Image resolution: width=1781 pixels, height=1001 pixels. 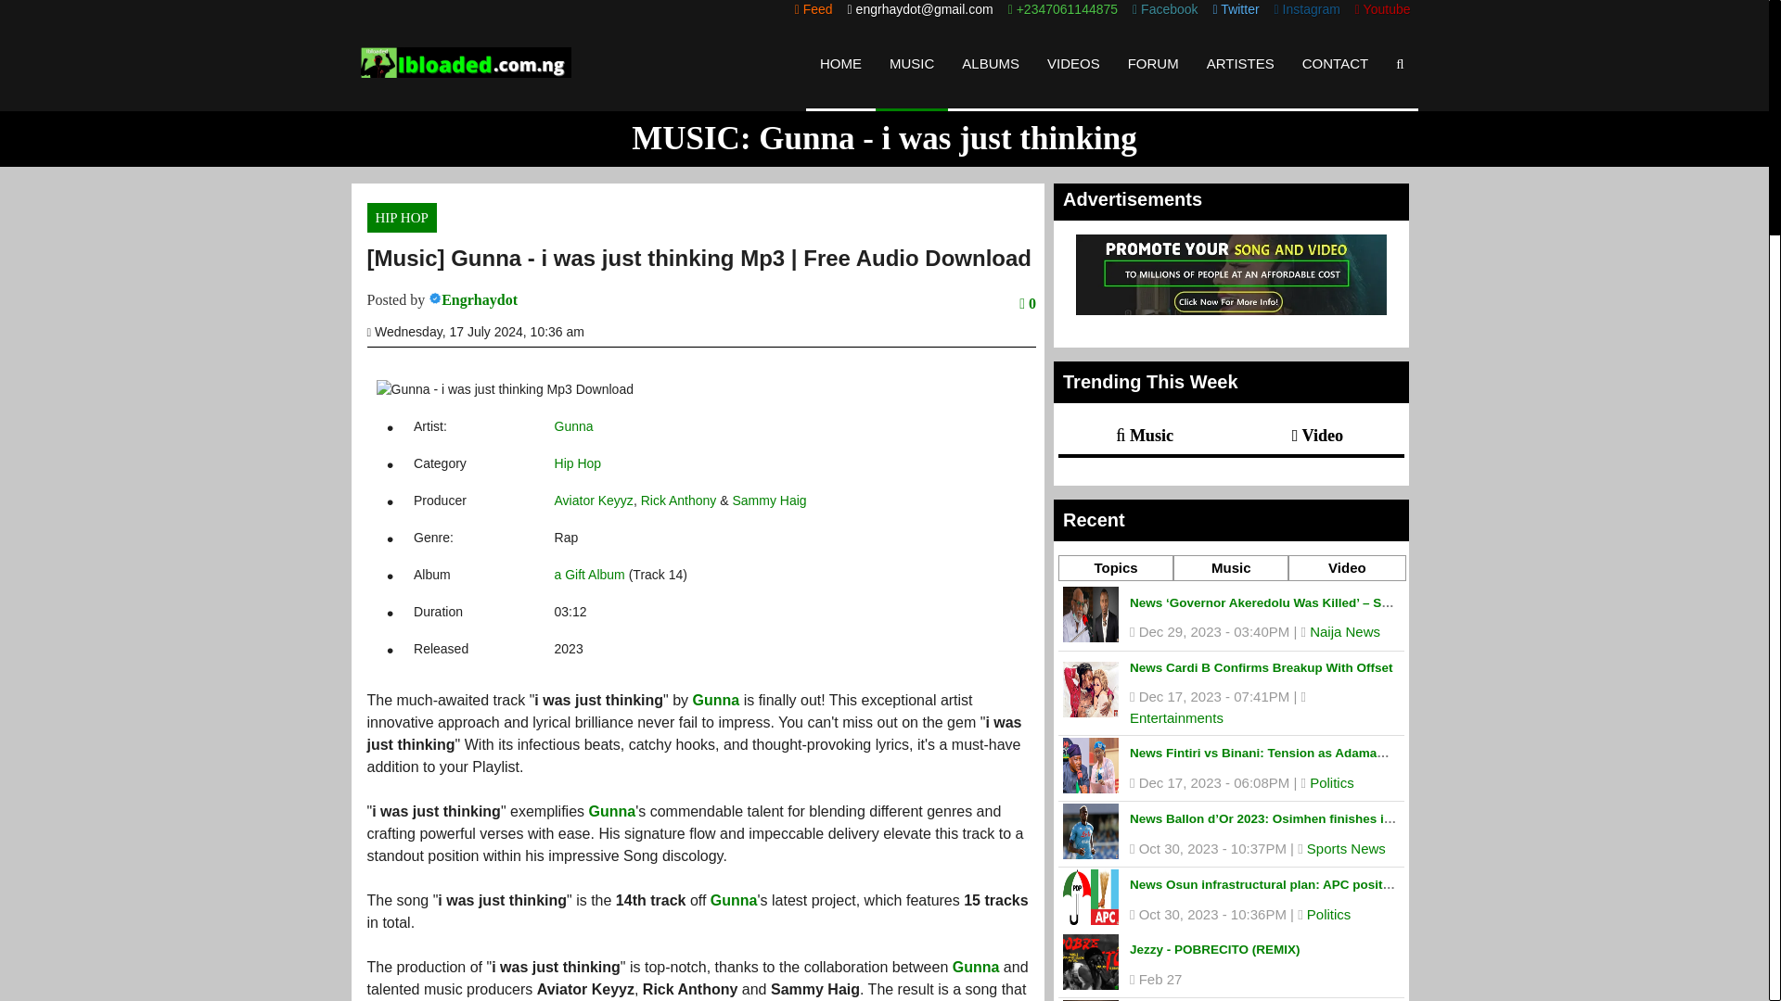 I want to click on ALBUMS, so click(x=990, y=63).